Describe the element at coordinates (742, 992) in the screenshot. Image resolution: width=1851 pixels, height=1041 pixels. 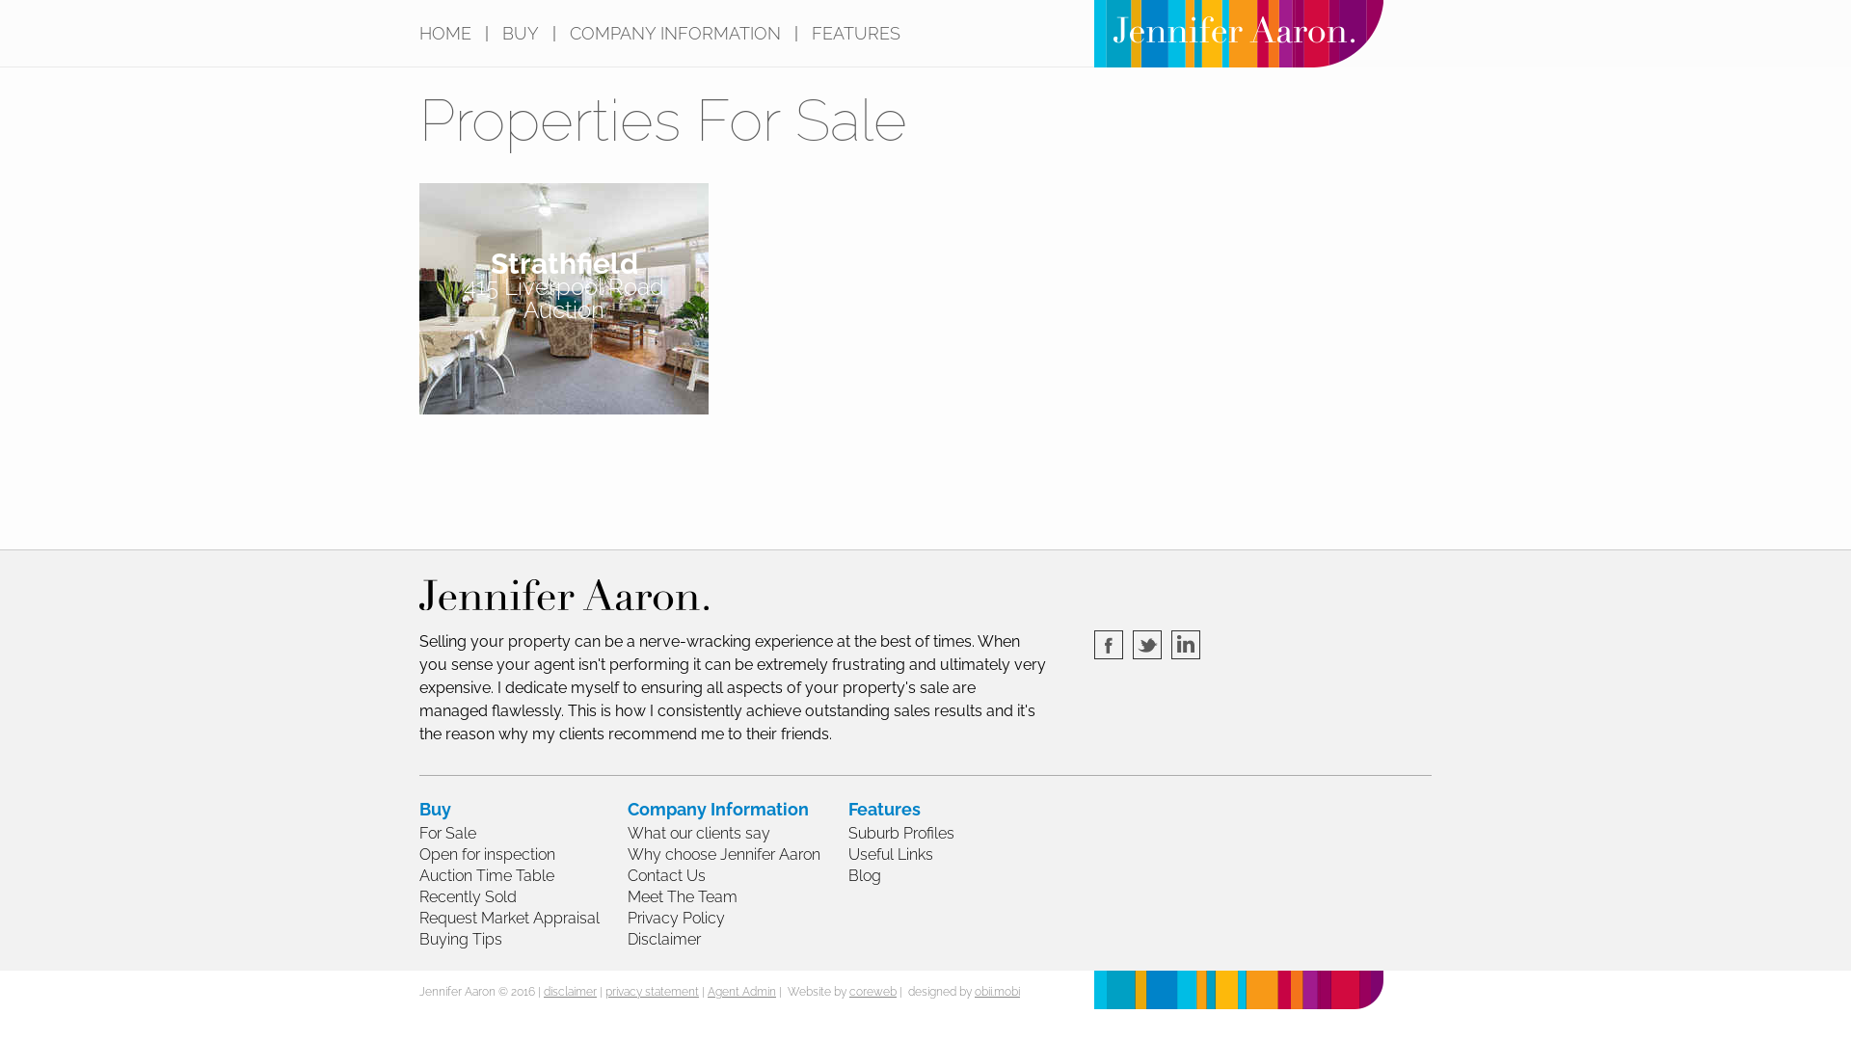
I see `Agent Admin` at that location.